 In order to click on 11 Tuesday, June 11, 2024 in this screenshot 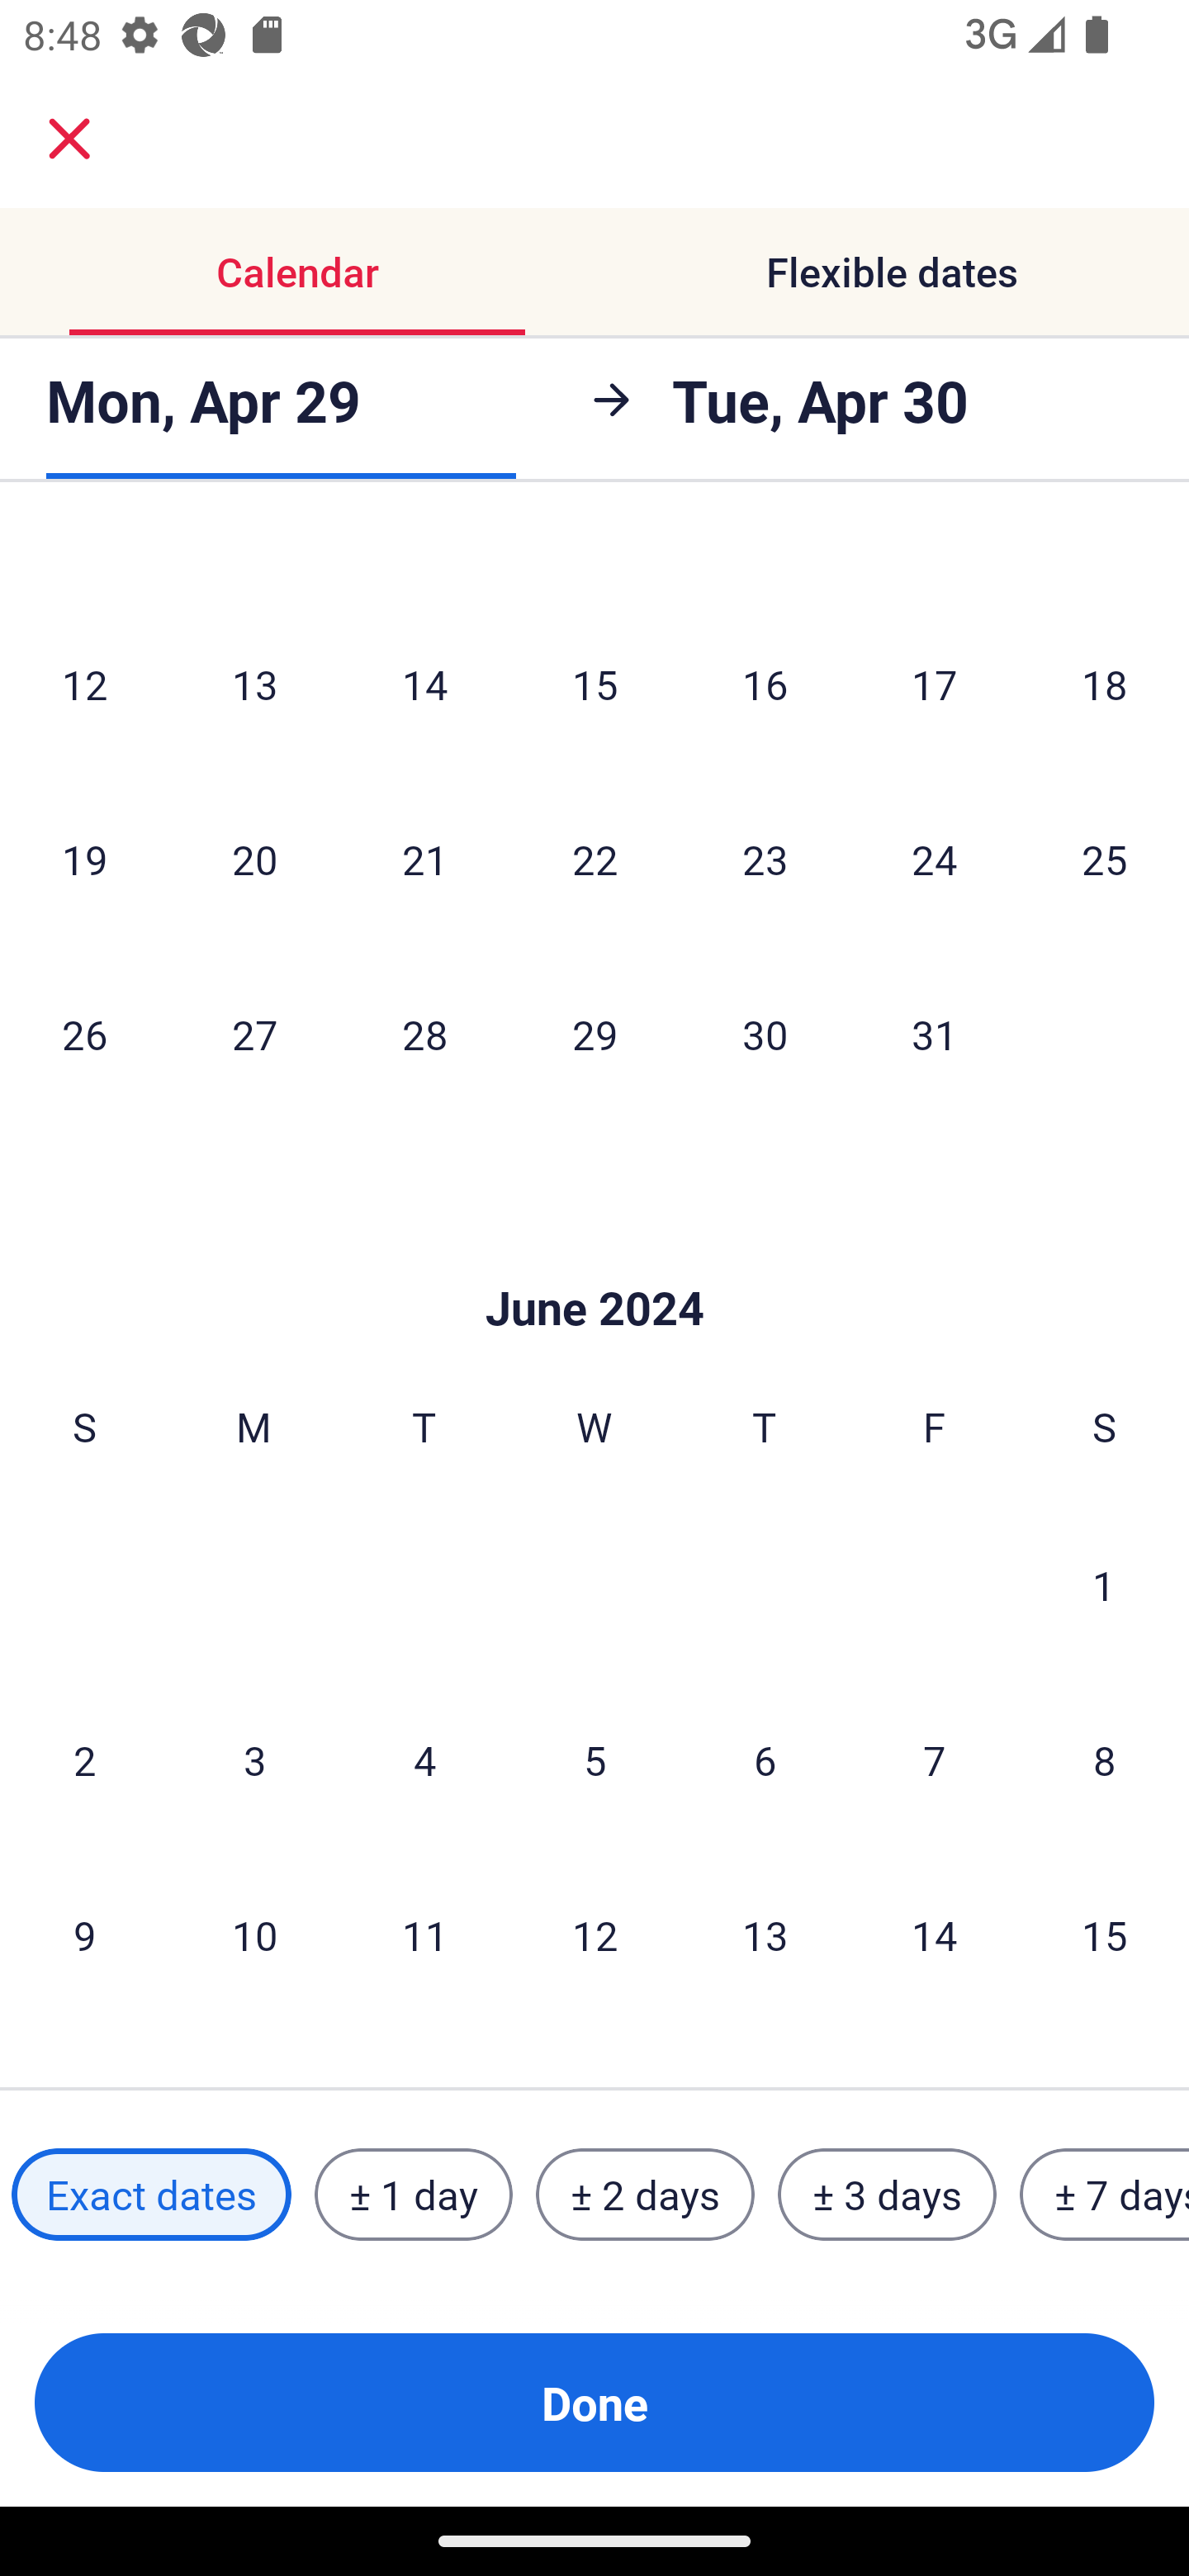, I will do `click(424, 1934)`.